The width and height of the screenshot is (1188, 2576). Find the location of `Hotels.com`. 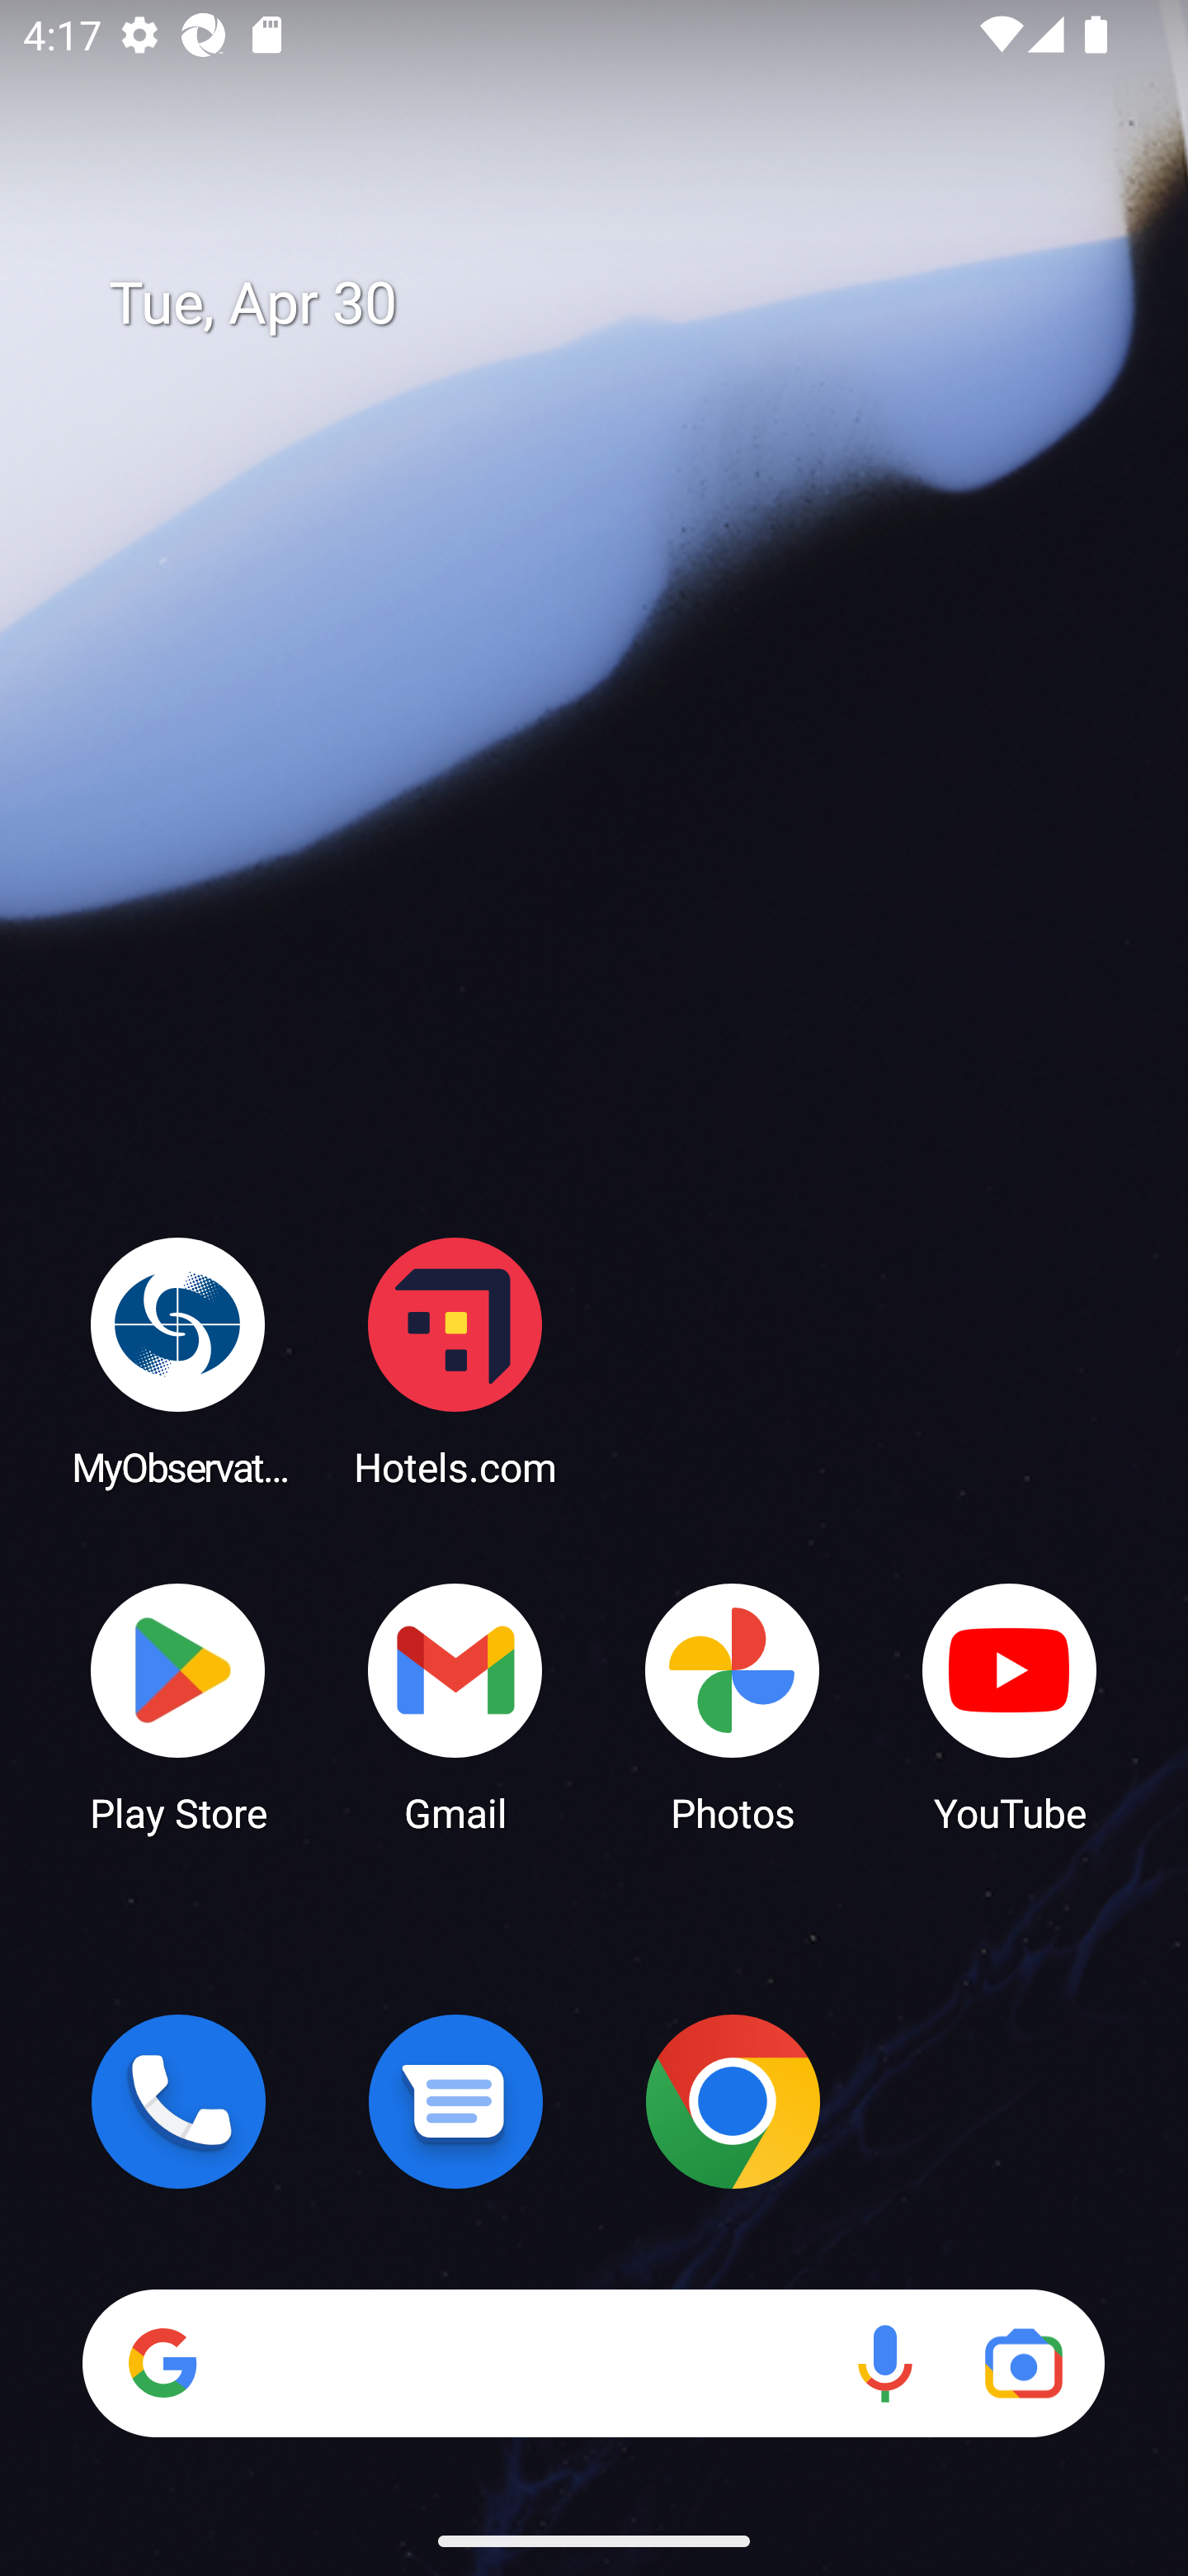

Hotels.com is located at coordinates (455, 1361).